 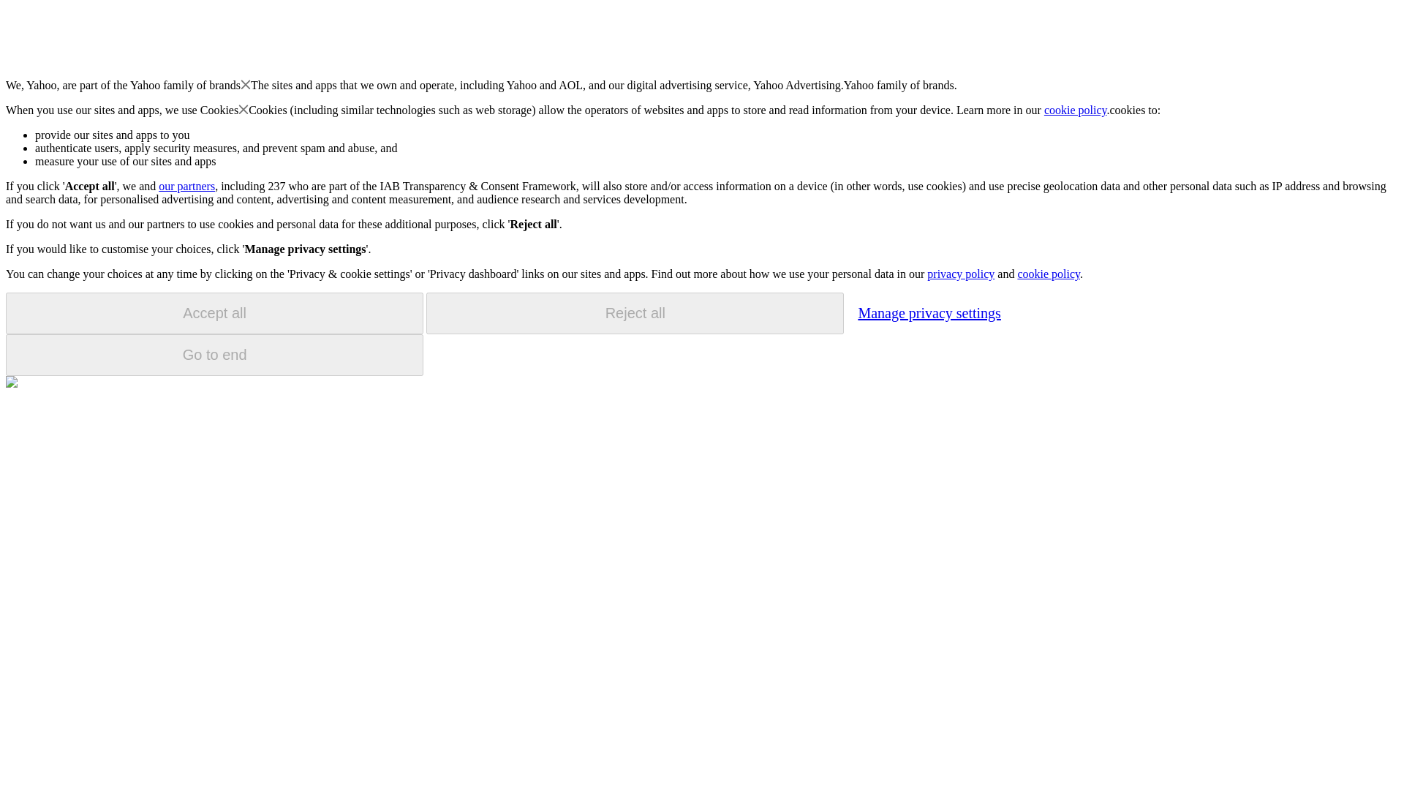 I want to click on privacy policy, so click(x=960, y=274).